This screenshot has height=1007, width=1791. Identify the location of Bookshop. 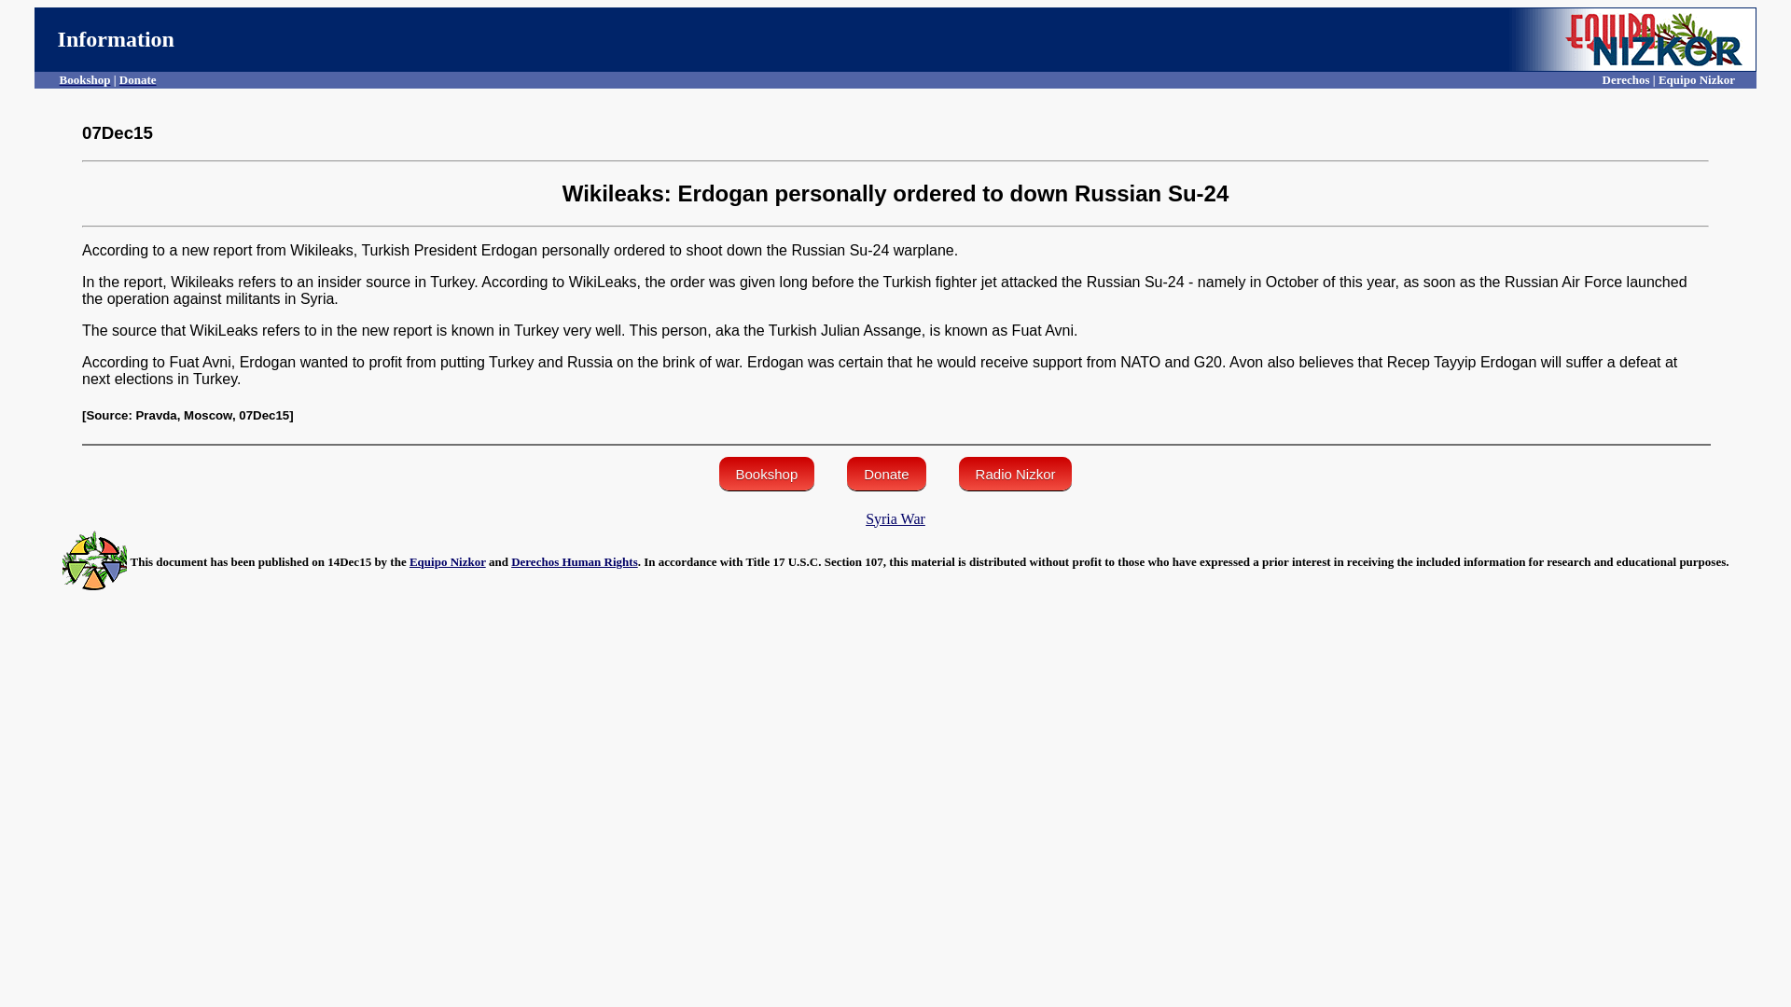
(767, 474).